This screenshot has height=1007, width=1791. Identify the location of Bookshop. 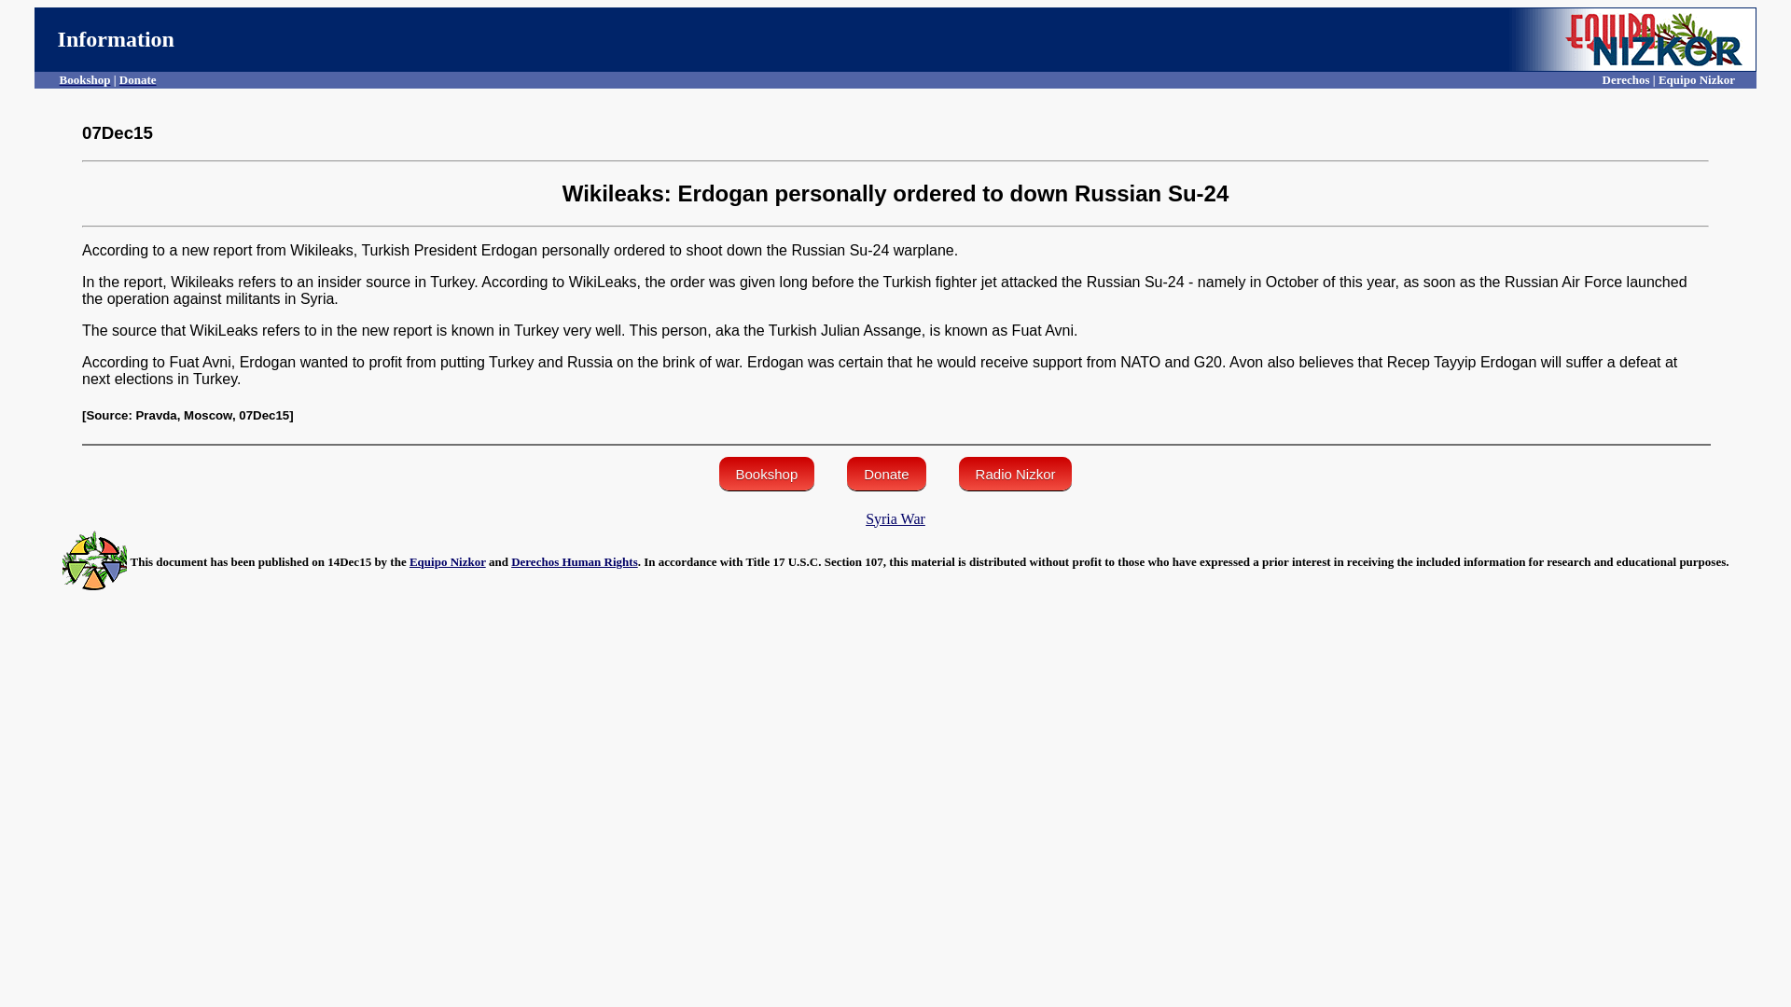
(767, 474).